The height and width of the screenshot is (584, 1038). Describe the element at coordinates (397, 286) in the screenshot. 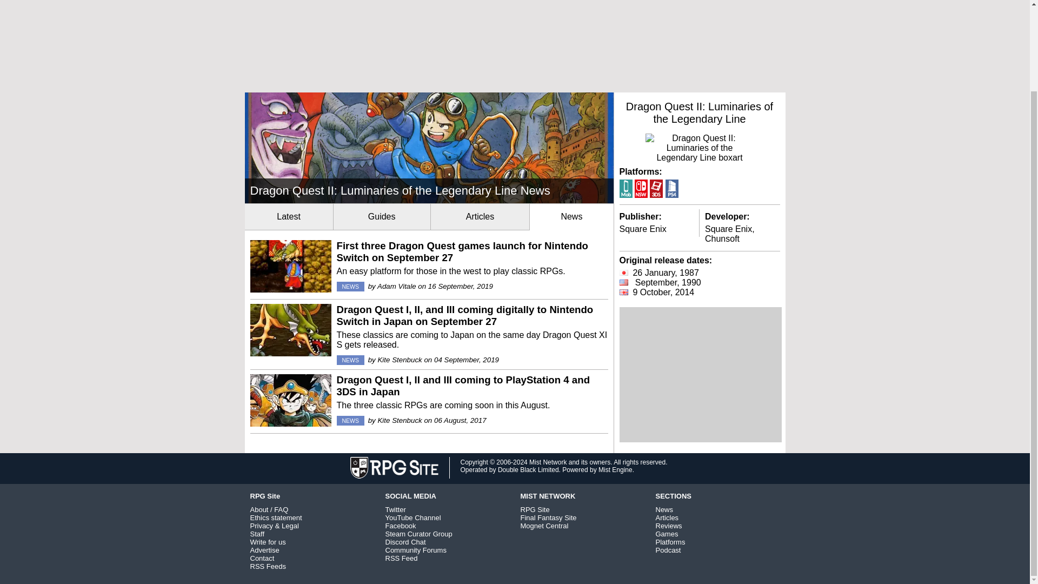

I see `Adam Vitale` at that location.